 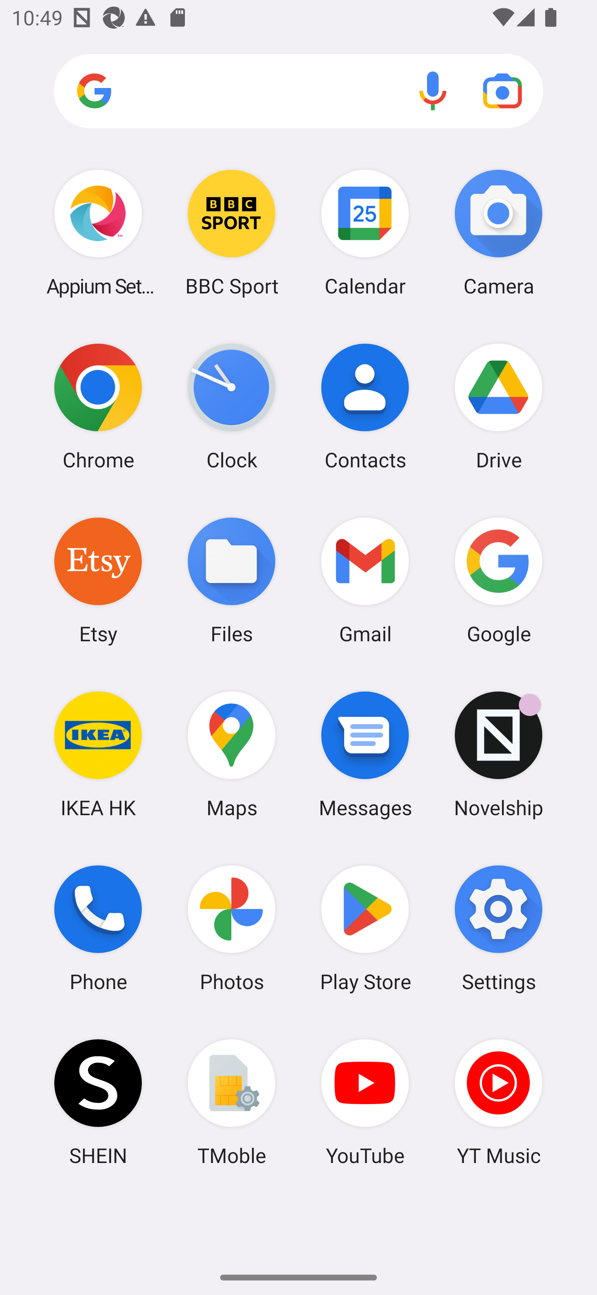 I want to click on Google, so click(x=498, y=580).